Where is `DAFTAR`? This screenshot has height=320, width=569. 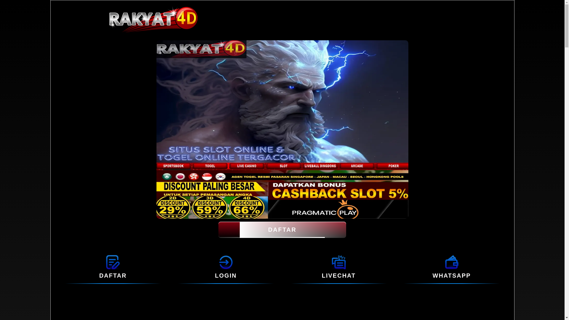 DAFTAR is located at coordinates (113, 262).